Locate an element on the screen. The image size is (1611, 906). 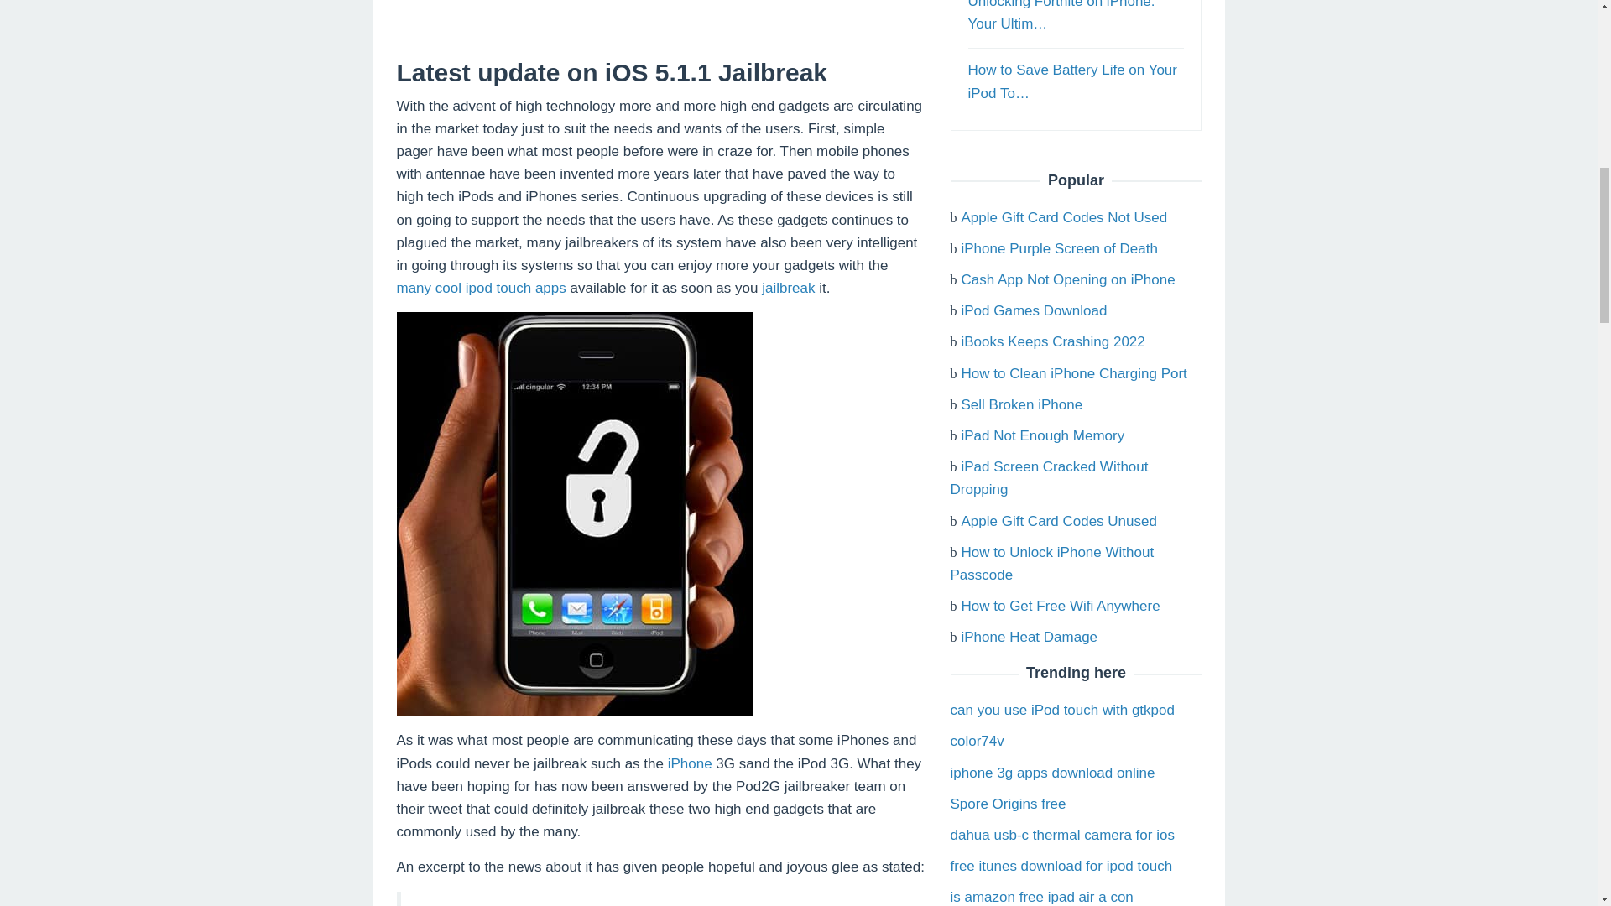
JailBreak is located at coordinates (723, 904).